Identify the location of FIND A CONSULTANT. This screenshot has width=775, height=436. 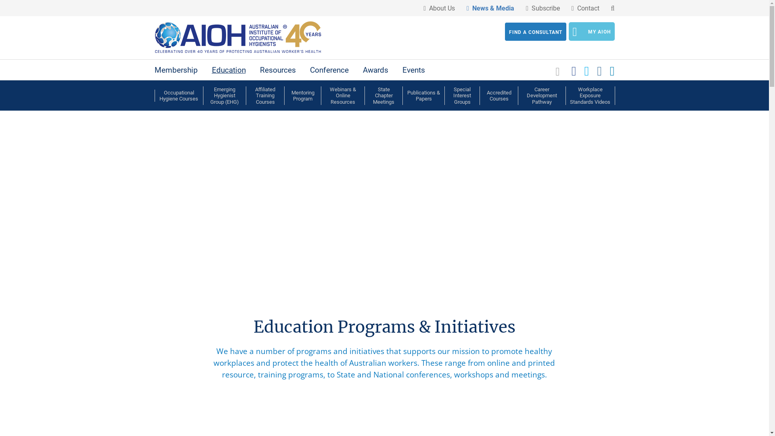
(536, 31).